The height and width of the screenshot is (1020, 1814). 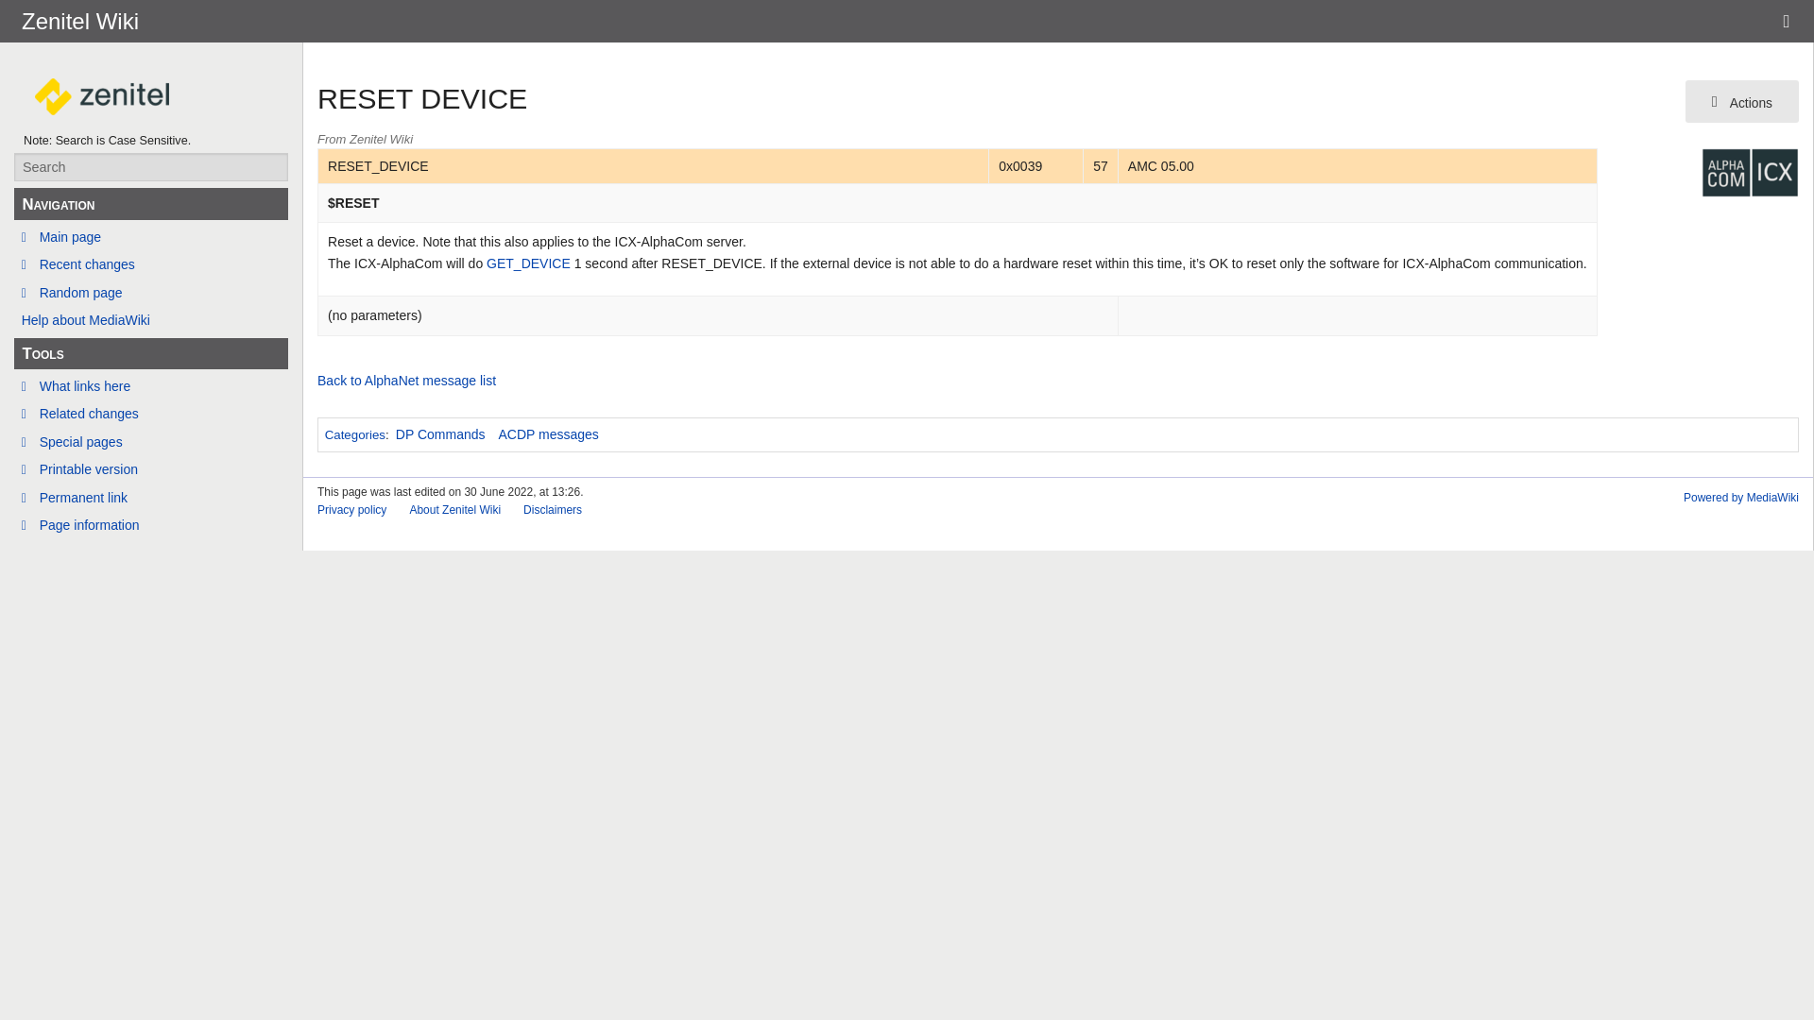 What do you see at coordinates (1742, 101) in the screenshot?
I see ` Actions` at bounding box center [1742, 101].